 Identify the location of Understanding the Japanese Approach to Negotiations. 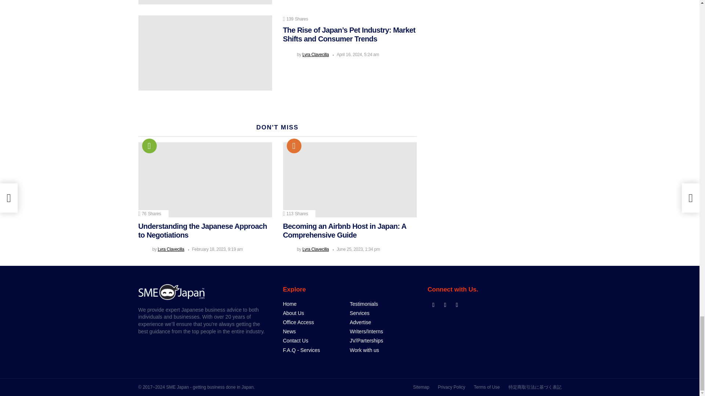
(205, 180).